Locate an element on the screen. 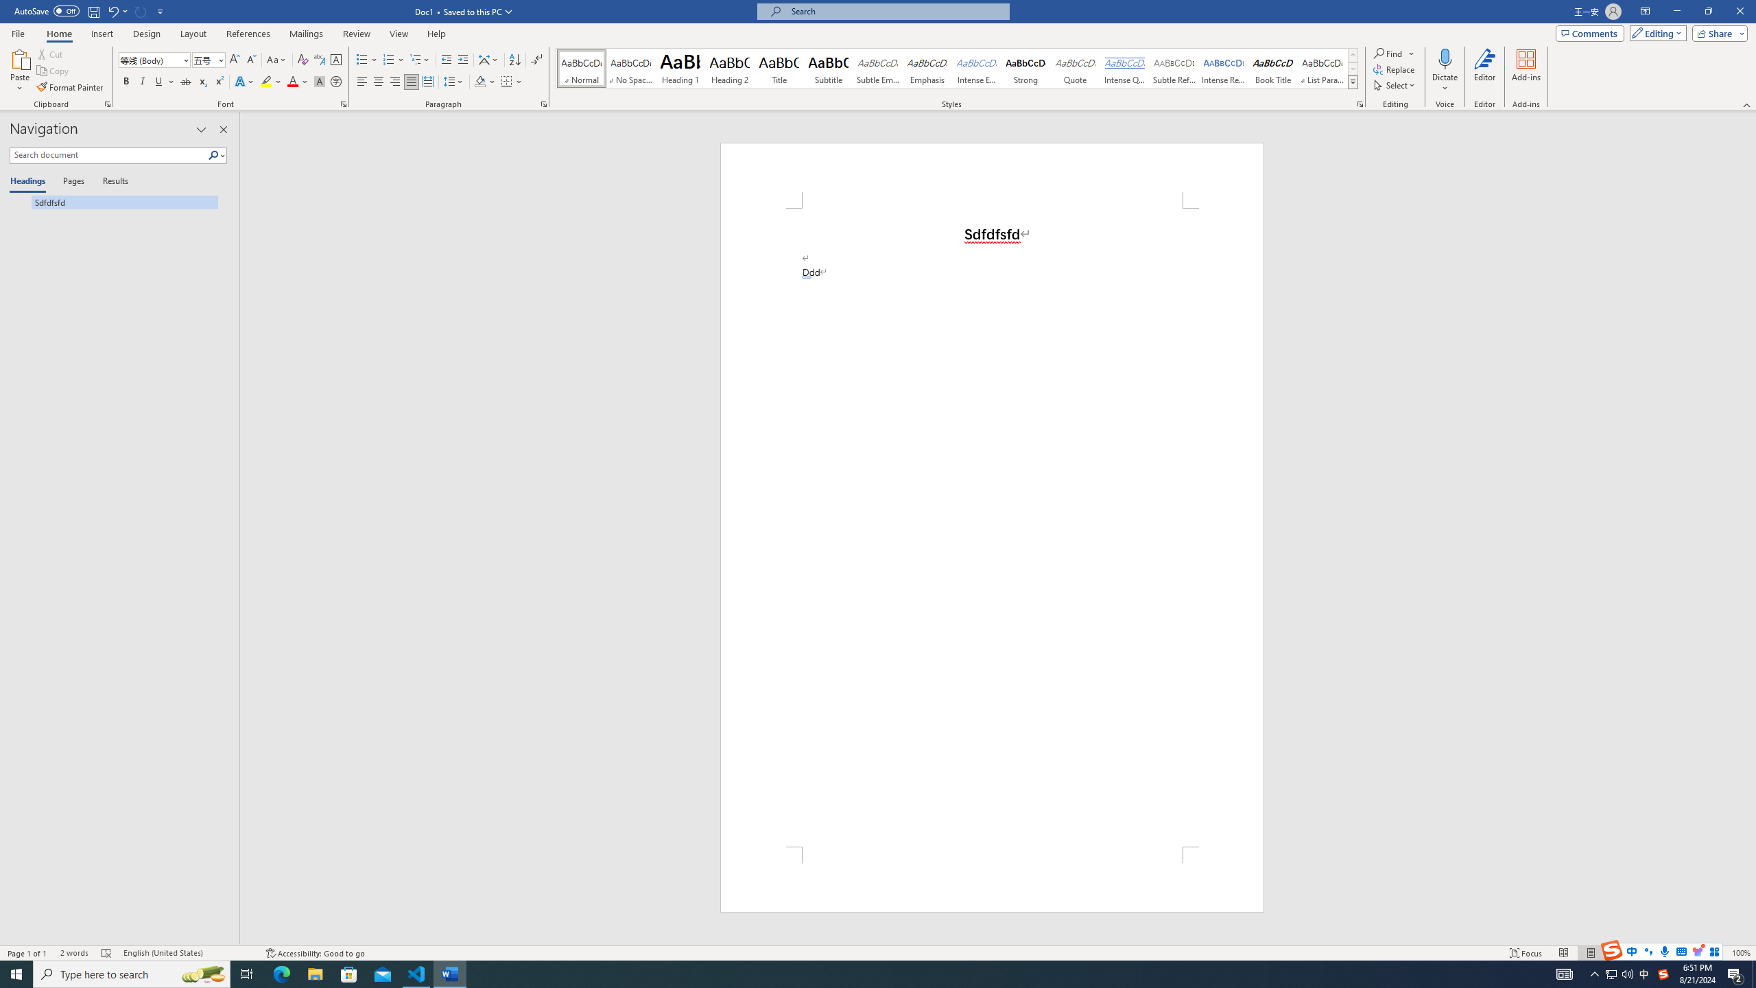  Align Left is located at coordinates (362, 82).